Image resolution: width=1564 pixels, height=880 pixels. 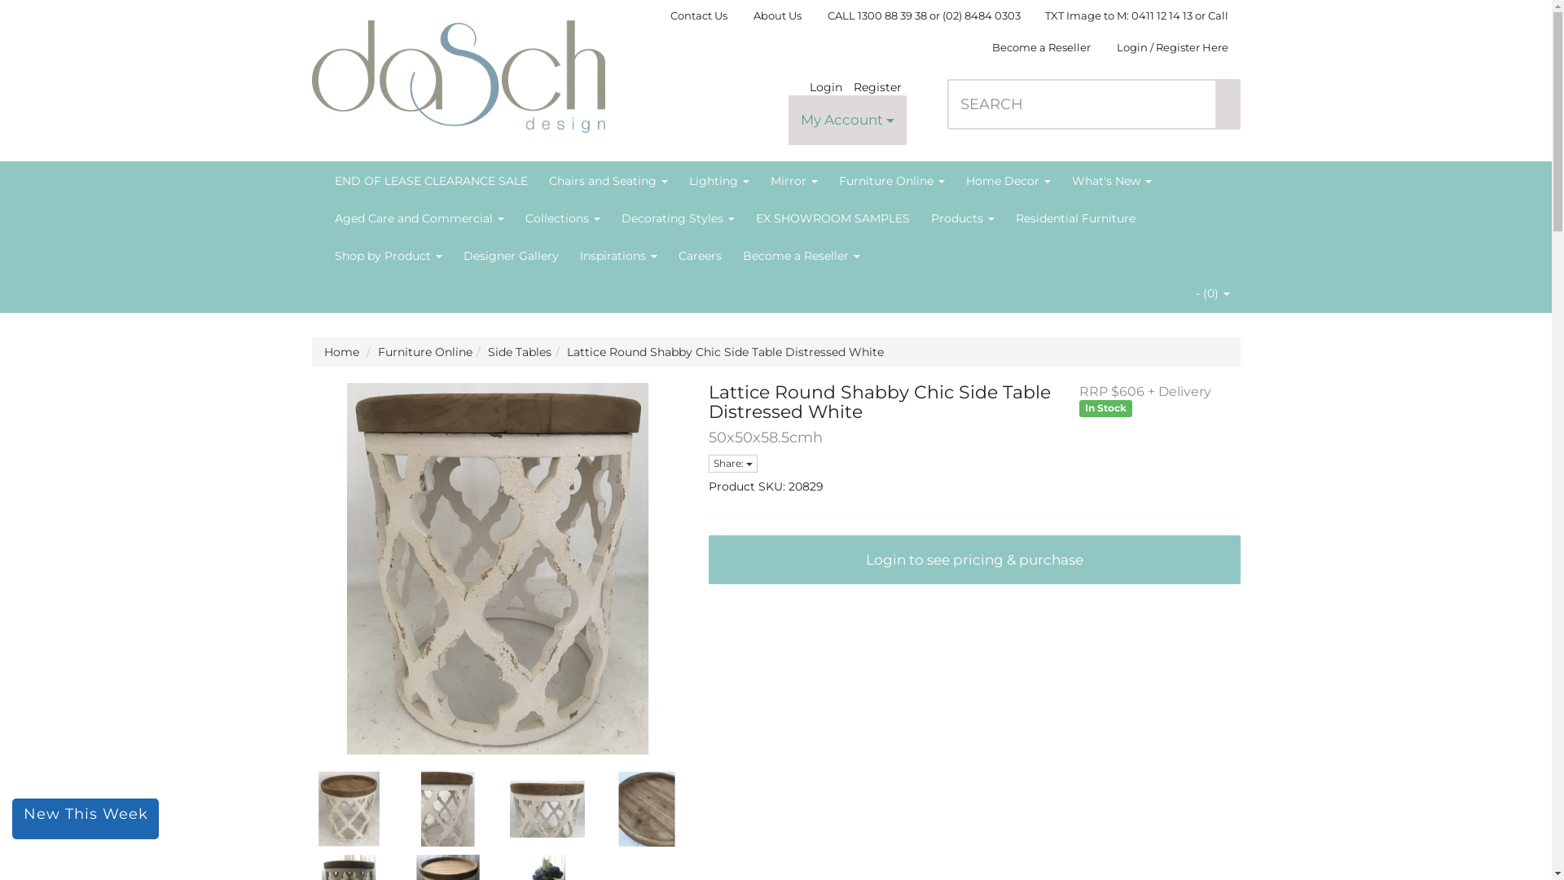 I want to click on - (0), so click(x=1212, y=293).